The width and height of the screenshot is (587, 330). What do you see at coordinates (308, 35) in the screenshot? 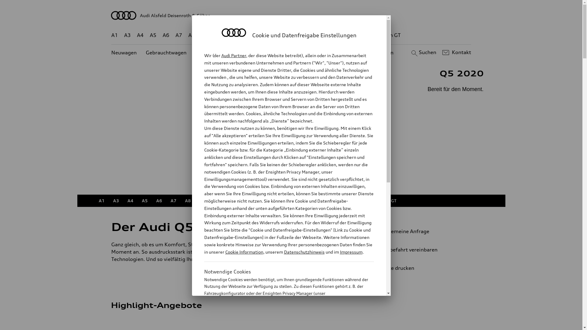
I see `Q8 e-tron` at bounding box center [308, 35].